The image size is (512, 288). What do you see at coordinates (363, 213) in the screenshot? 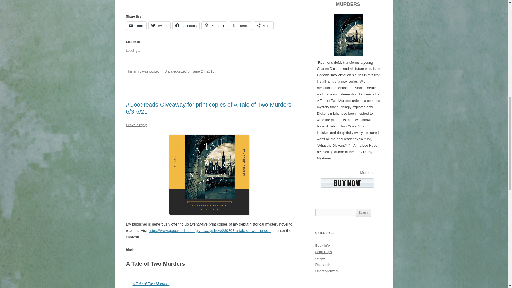
I see `Search` at bounding box center [363, 213].